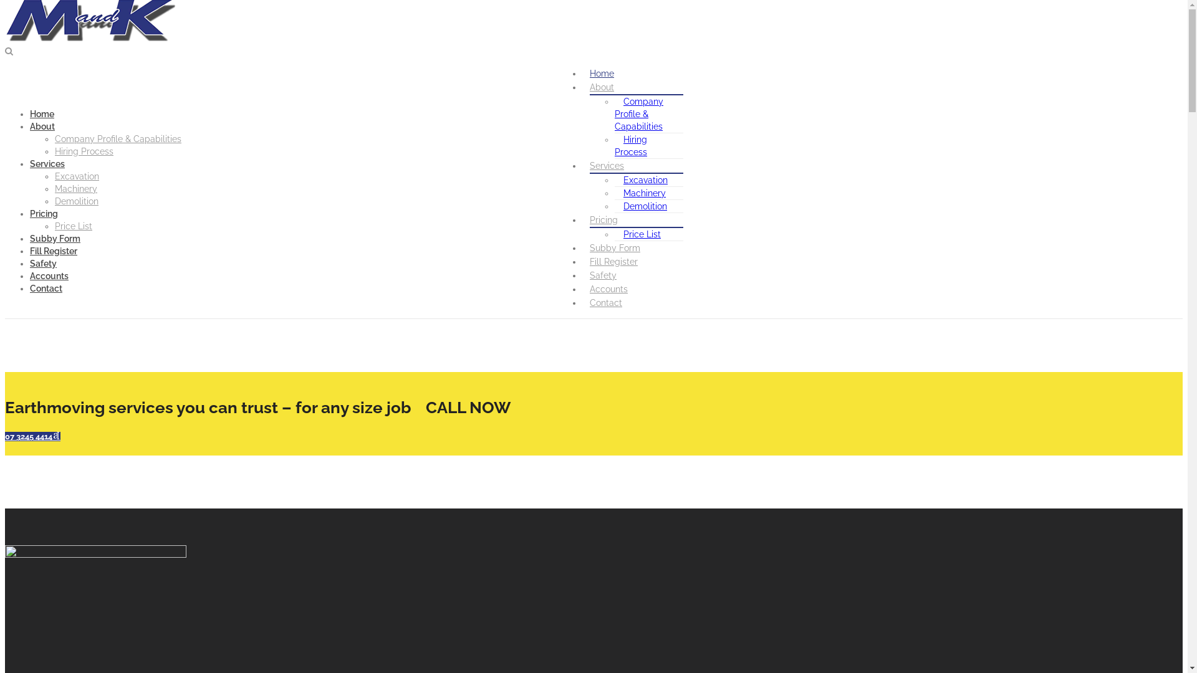  Describe the element at coordinates (77, 201) in the screenshot. I see `Demolition` at that location.